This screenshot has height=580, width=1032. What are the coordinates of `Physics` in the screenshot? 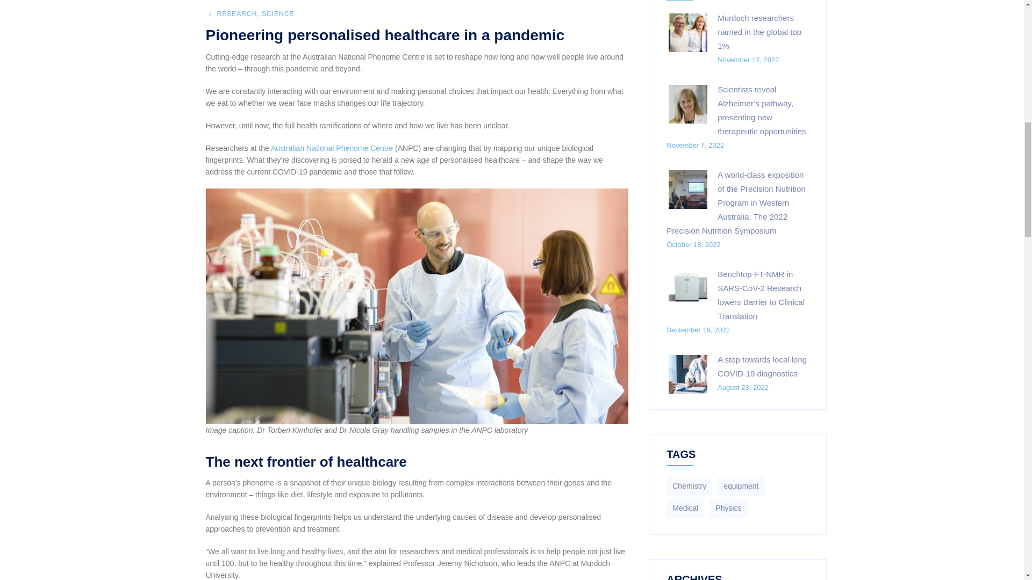 It's located at (728, 508).